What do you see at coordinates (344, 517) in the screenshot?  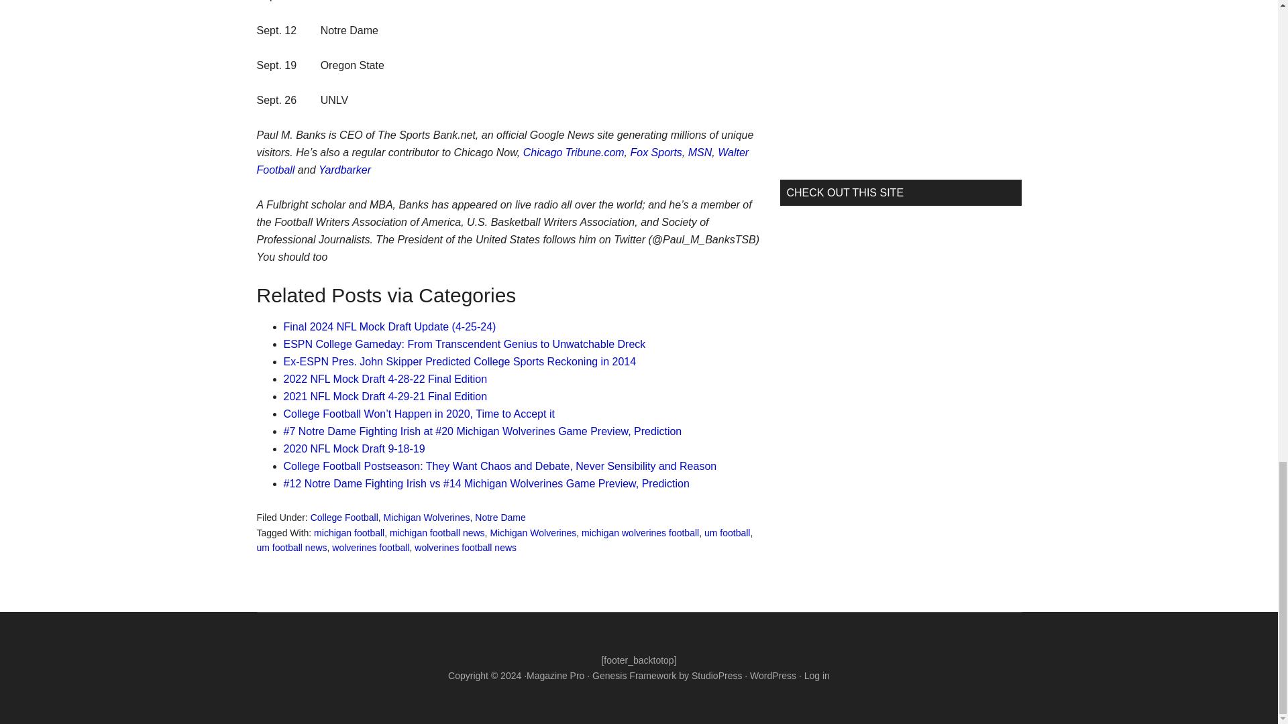 I see `College Football` at bounding box center [344, 517].